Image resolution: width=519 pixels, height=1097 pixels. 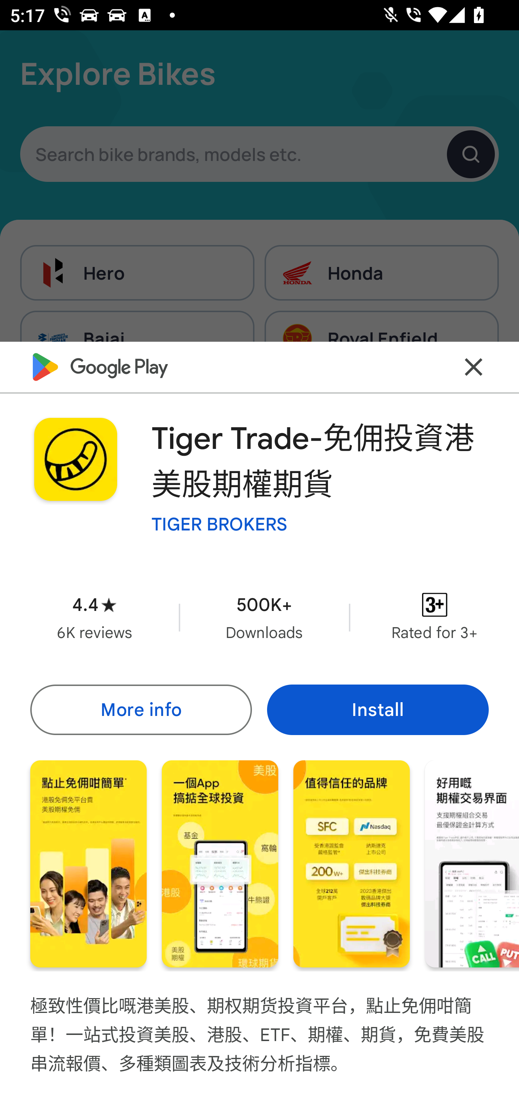 I want to click on Screenshot "2" of "8", so click(x=220, y=864).